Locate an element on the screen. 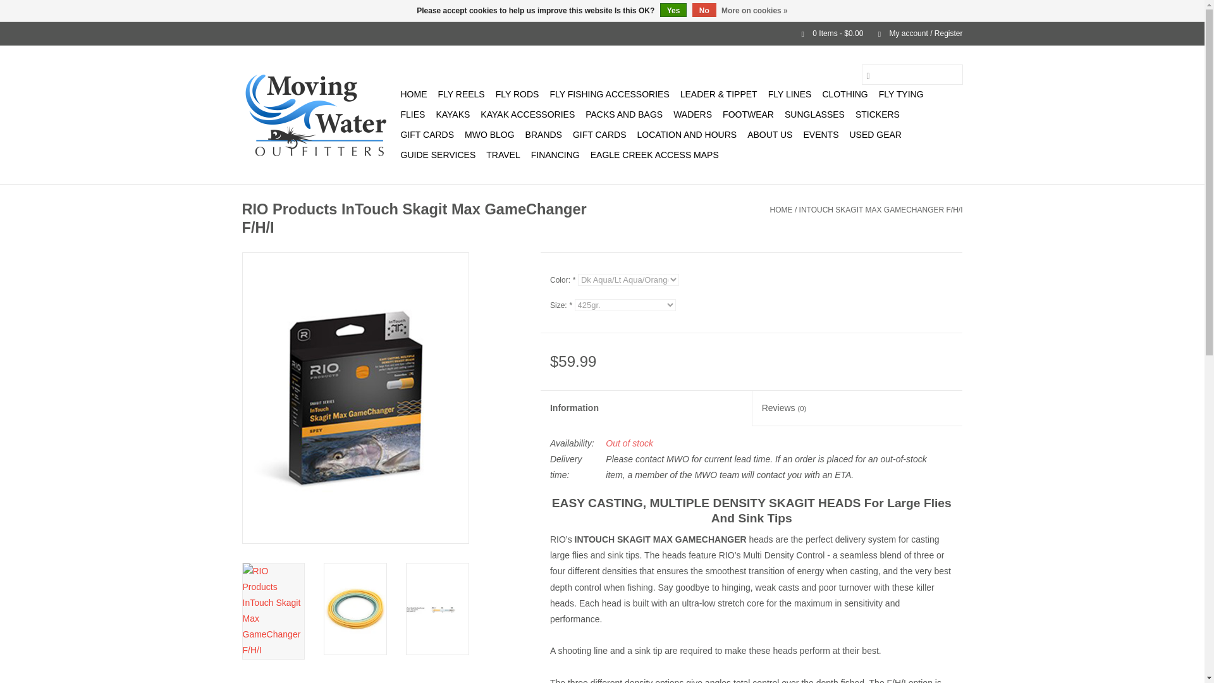  FLIES is located at coordinates (413, 114).